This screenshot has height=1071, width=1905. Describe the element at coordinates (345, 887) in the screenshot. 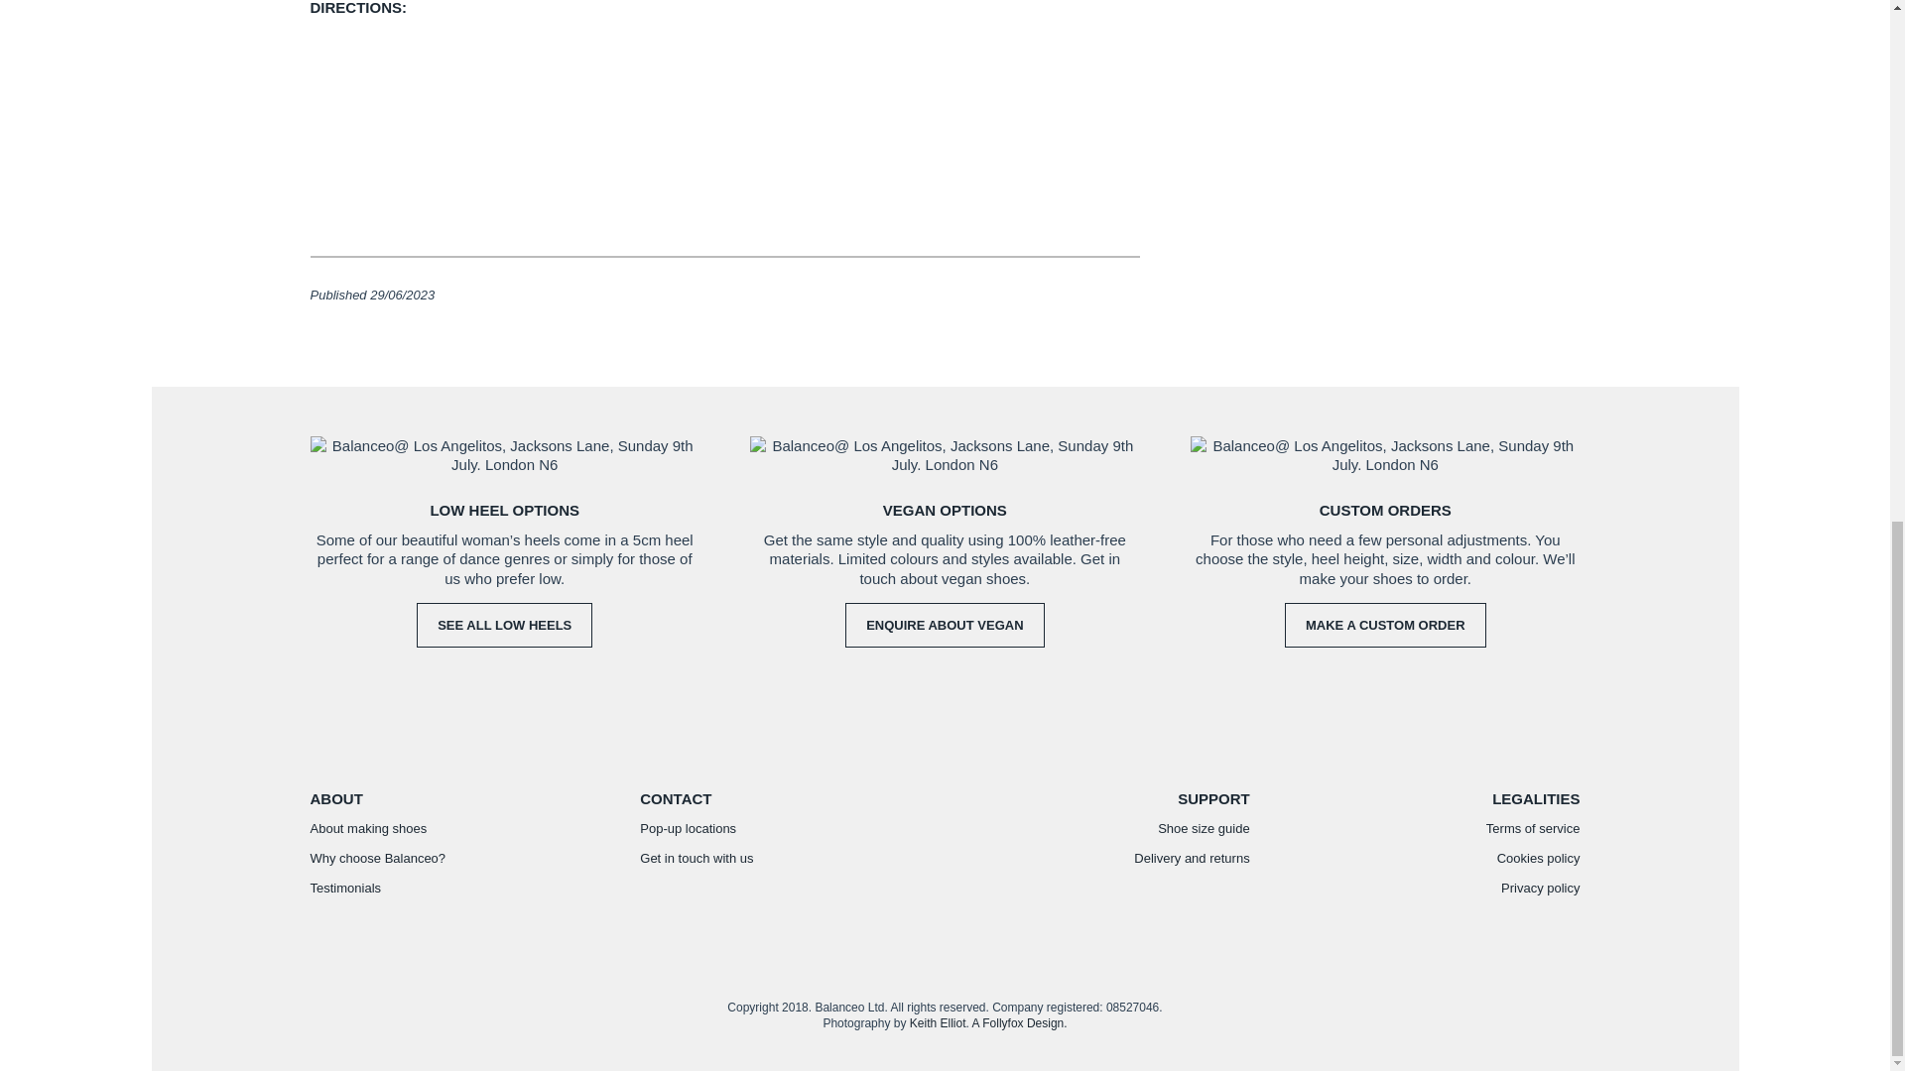

I see `Testimonials` at that location.